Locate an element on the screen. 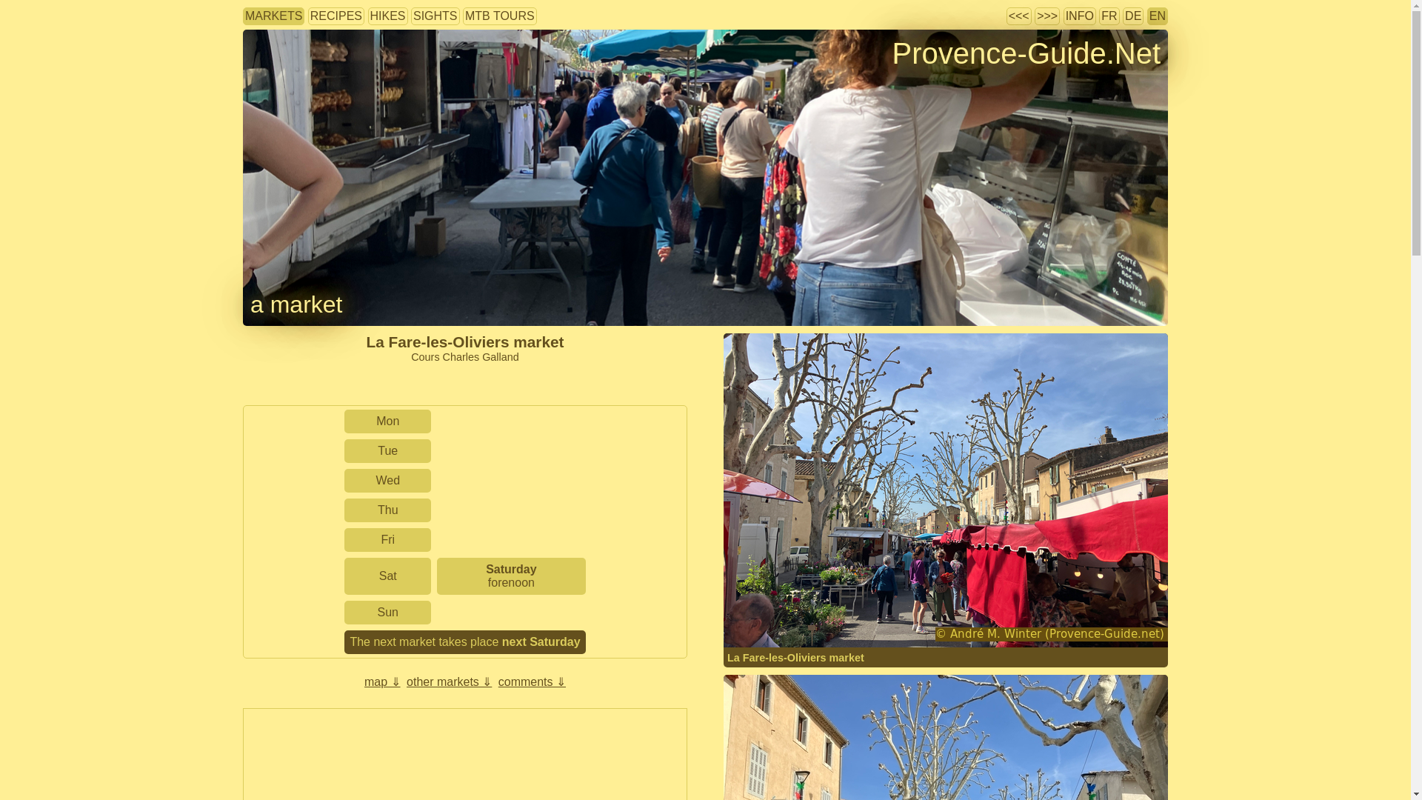 Image resolution: width=1422 pixels, height=800 pixels. See this page in German is located at coordinates (1133, 16).